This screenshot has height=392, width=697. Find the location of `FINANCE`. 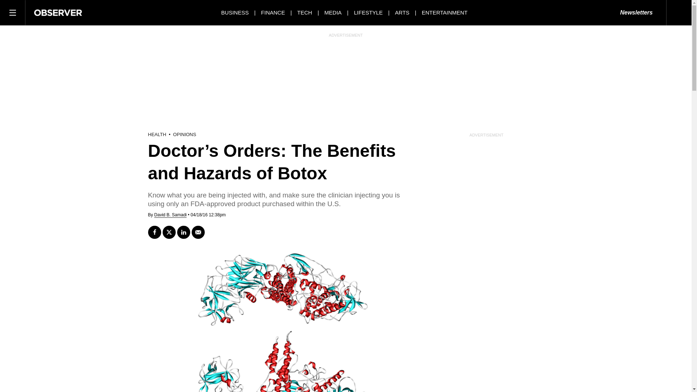

FINANCE is located at coordinates (273, 12).